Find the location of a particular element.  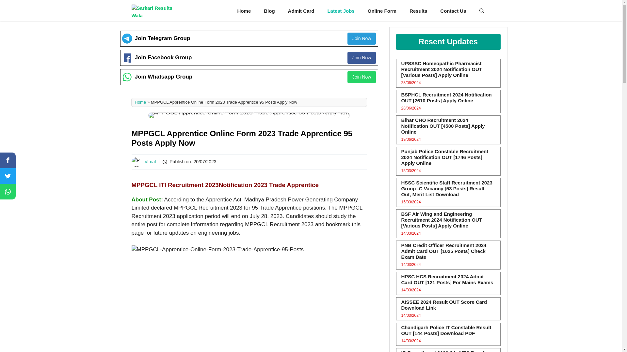

Sarkari Results Wala is located at coordinates (157, 11).